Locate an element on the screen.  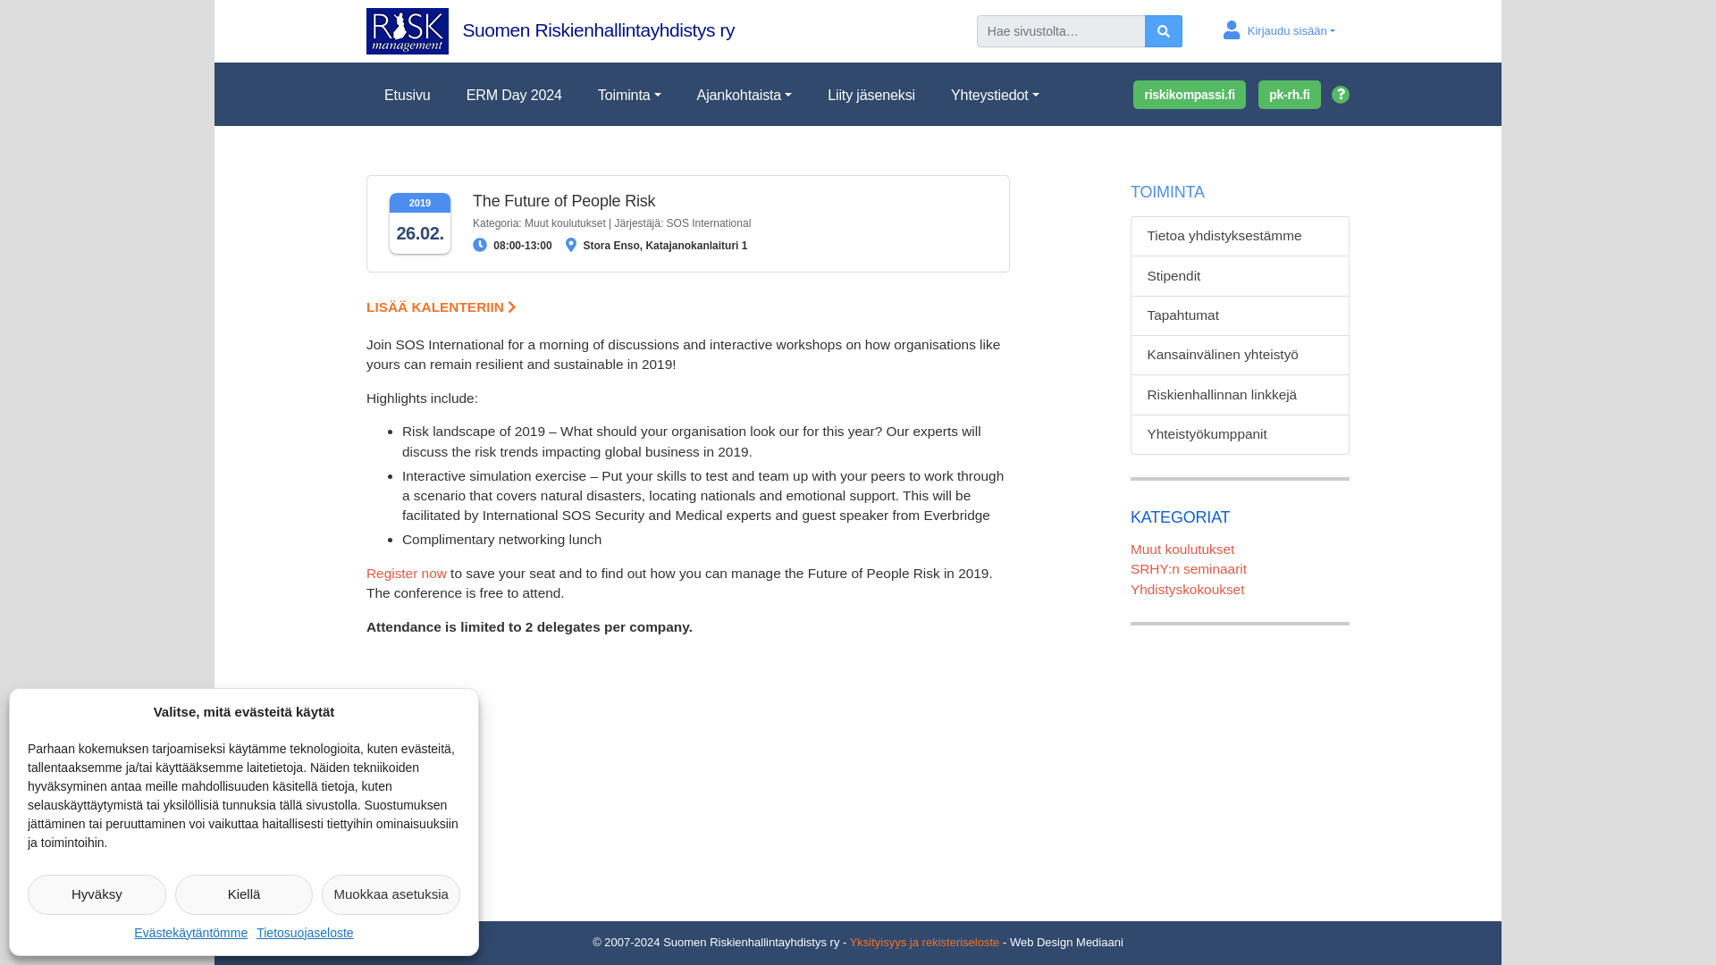
riskikompassi.fi is located at coordinates (1189, 95).